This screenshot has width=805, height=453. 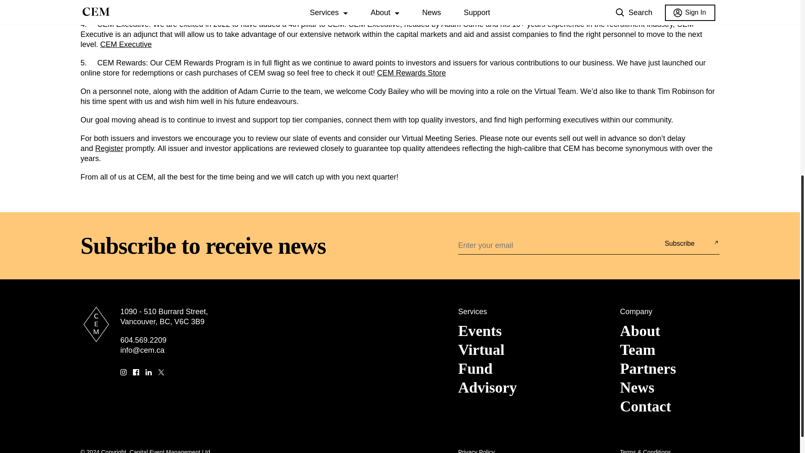 What do you see at coordinates (640, 331) in the screenshot?
I see `About` at bounding box center [640, 331].